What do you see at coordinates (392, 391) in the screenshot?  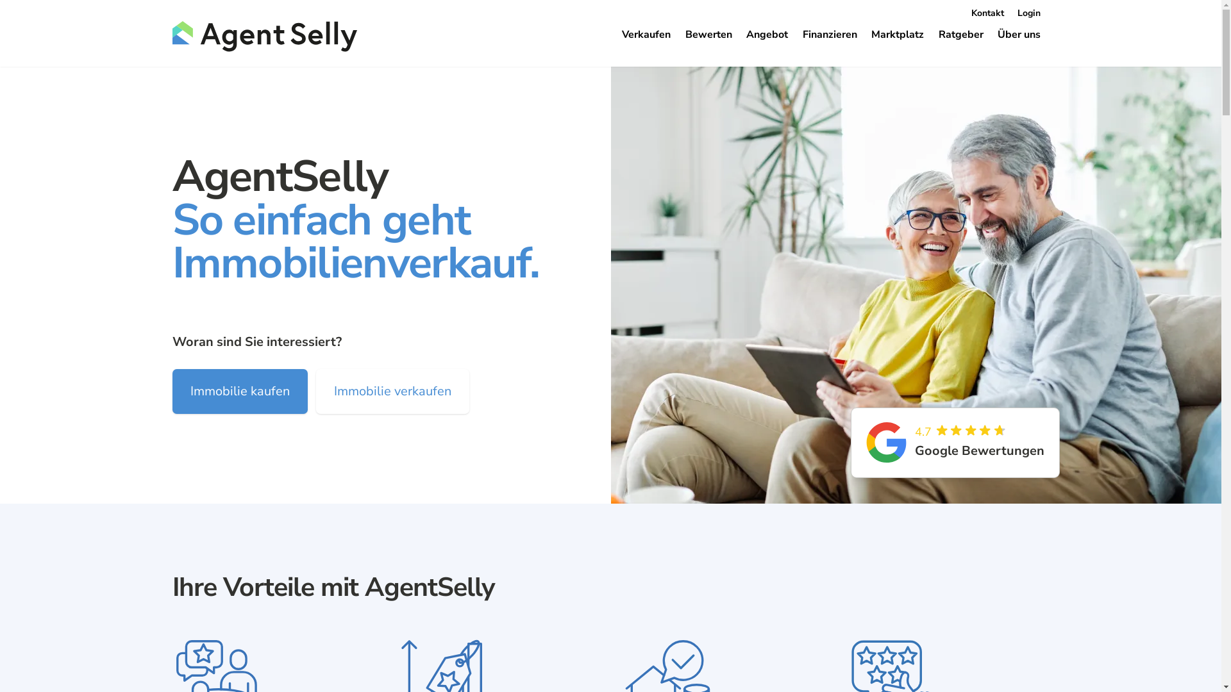 I see `Immobilie verkaufen` at bounding box center [392, 391].